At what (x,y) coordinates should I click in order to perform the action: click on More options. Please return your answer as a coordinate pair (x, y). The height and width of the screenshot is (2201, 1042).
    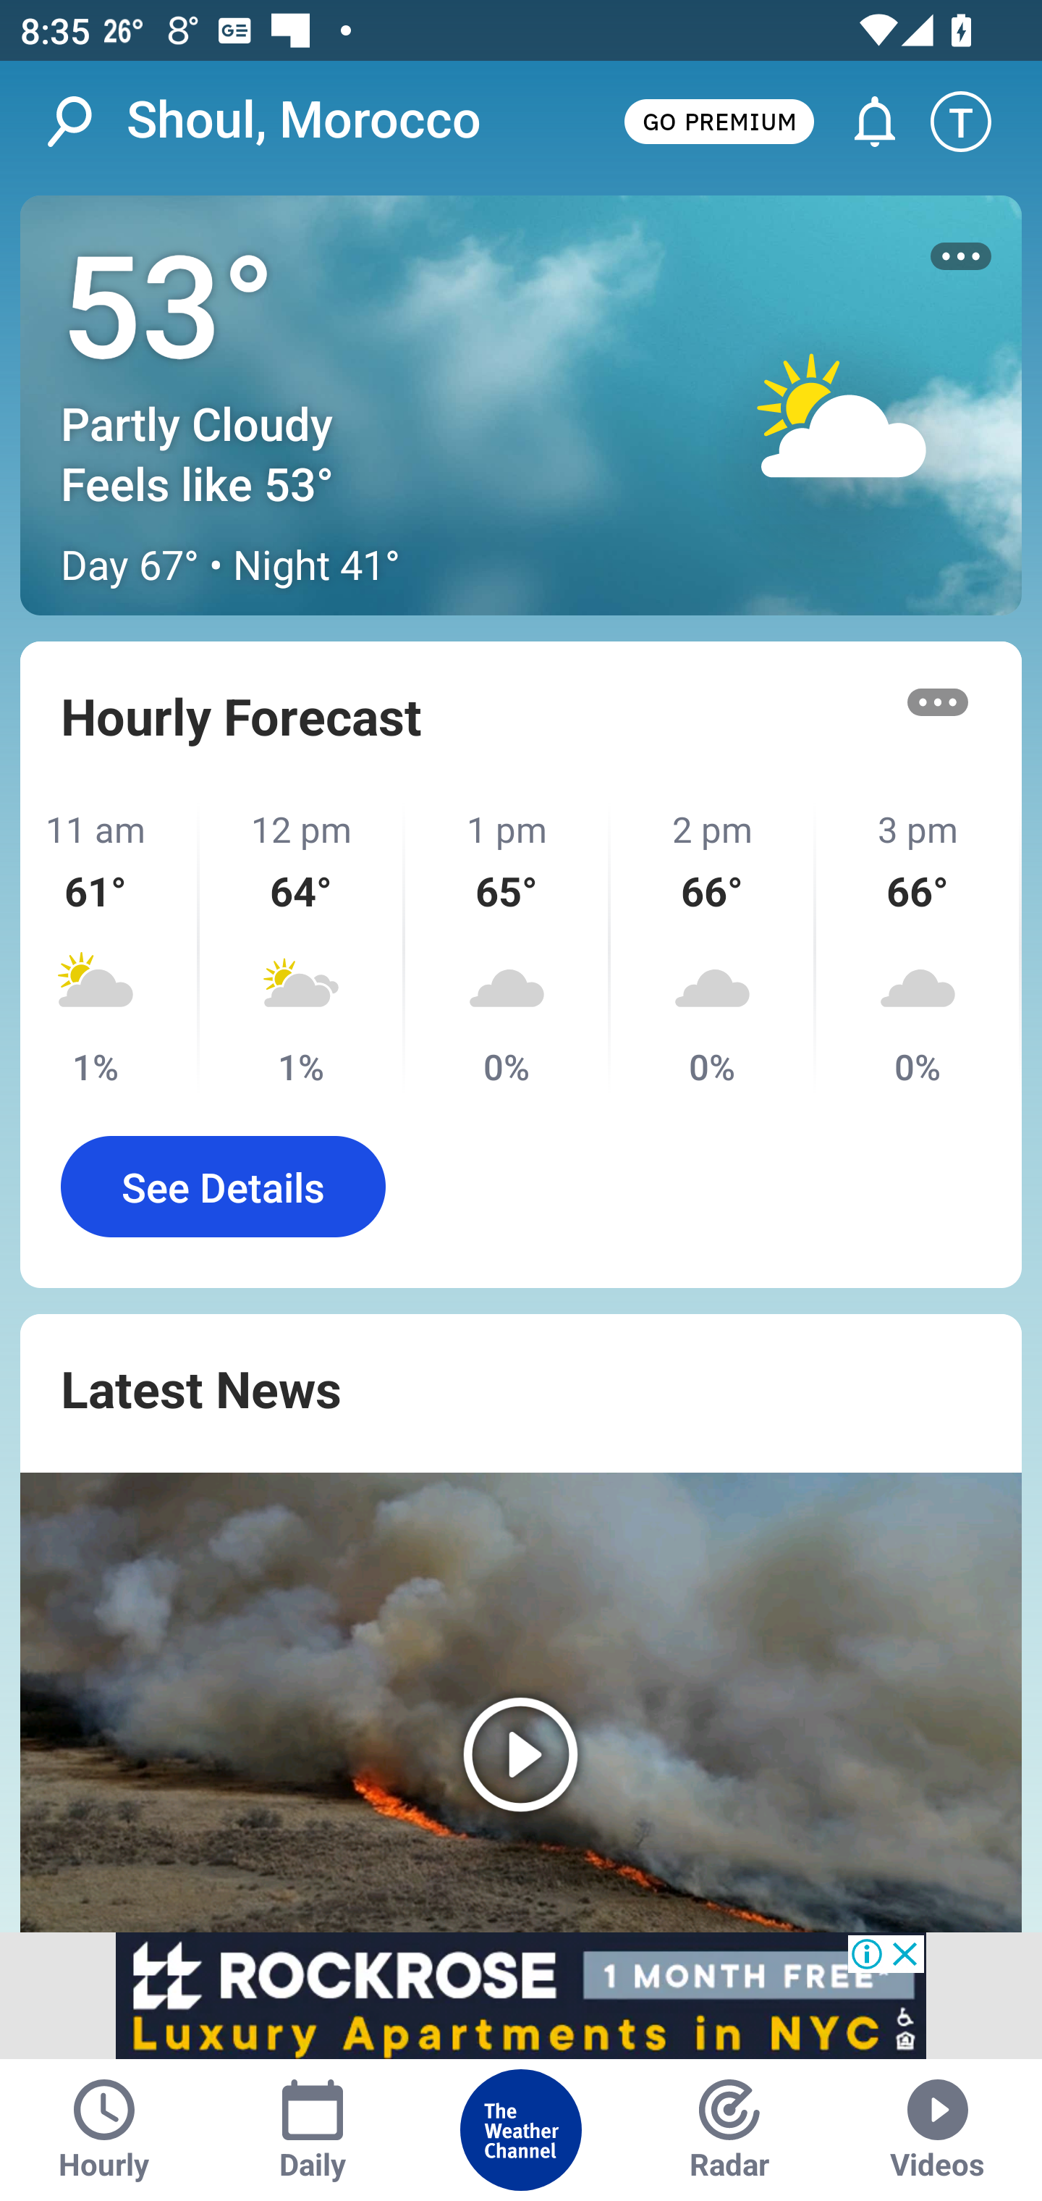
    Looking at the image, I should click on (961, 256).